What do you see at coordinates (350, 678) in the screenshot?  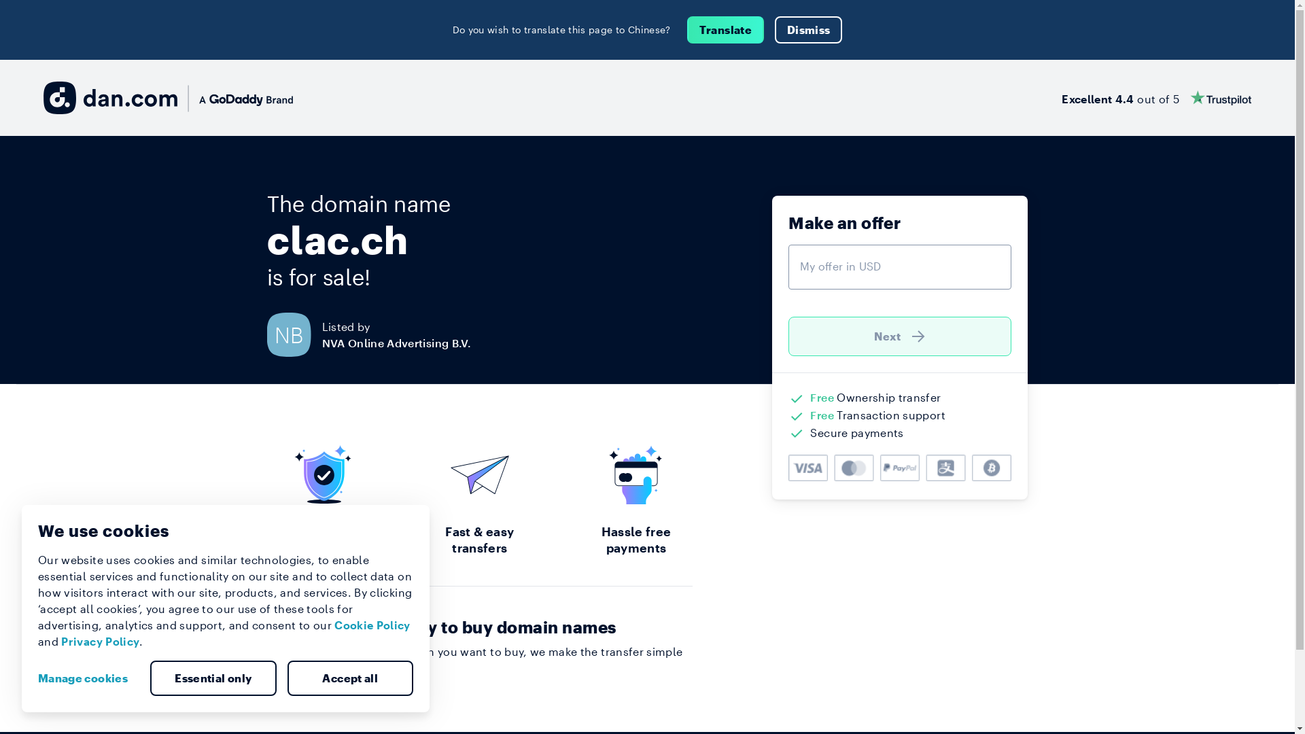 I see `Accept all` at bounding box center [350, 678].